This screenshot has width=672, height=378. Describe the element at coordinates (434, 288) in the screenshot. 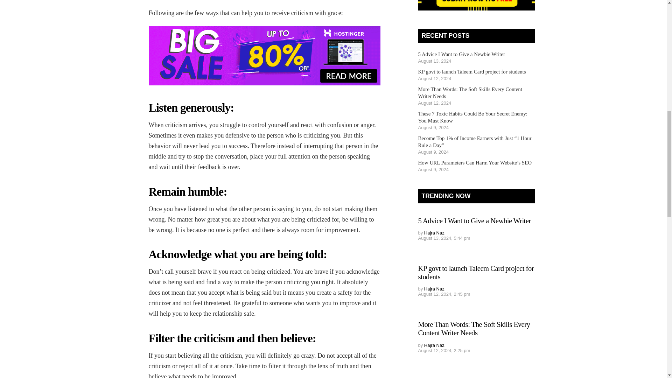

I see `Posts by Hajra Naz` at that location.